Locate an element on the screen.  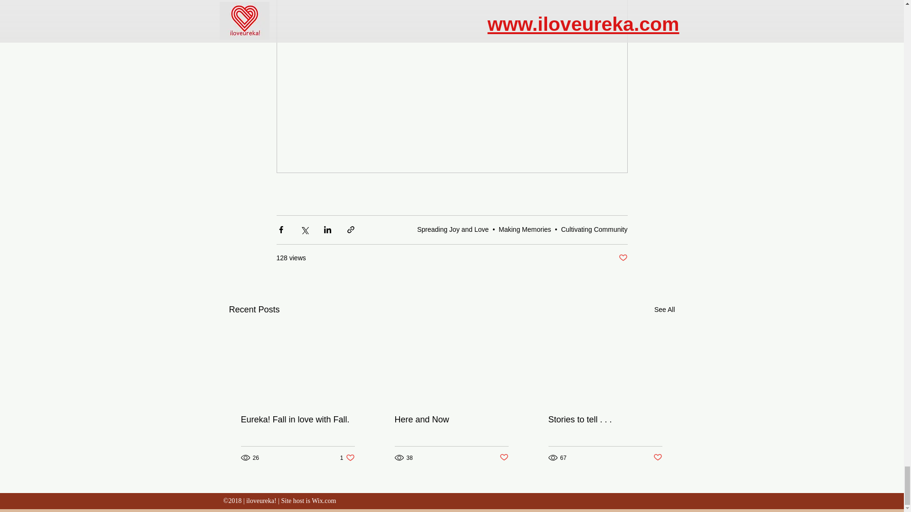
Cultivating Community is located at coordinates (594, 229).